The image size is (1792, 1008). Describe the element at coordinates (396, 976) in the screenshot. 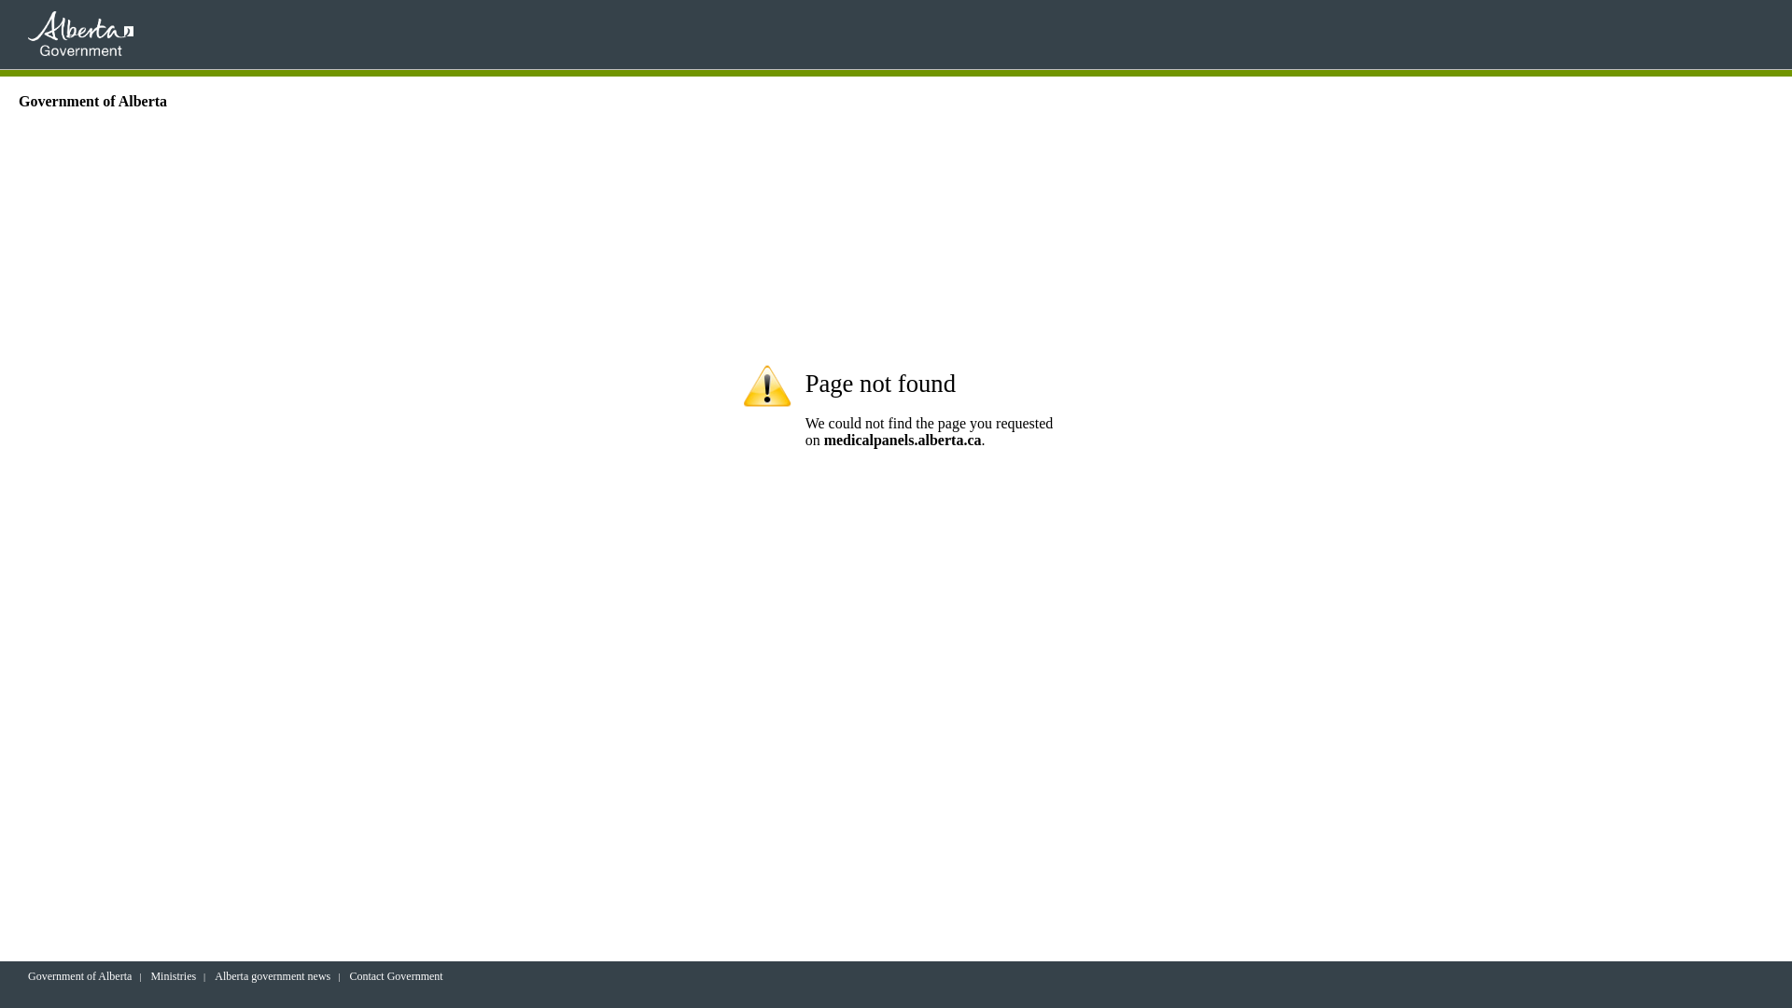

I see `Contact Government` at that location.